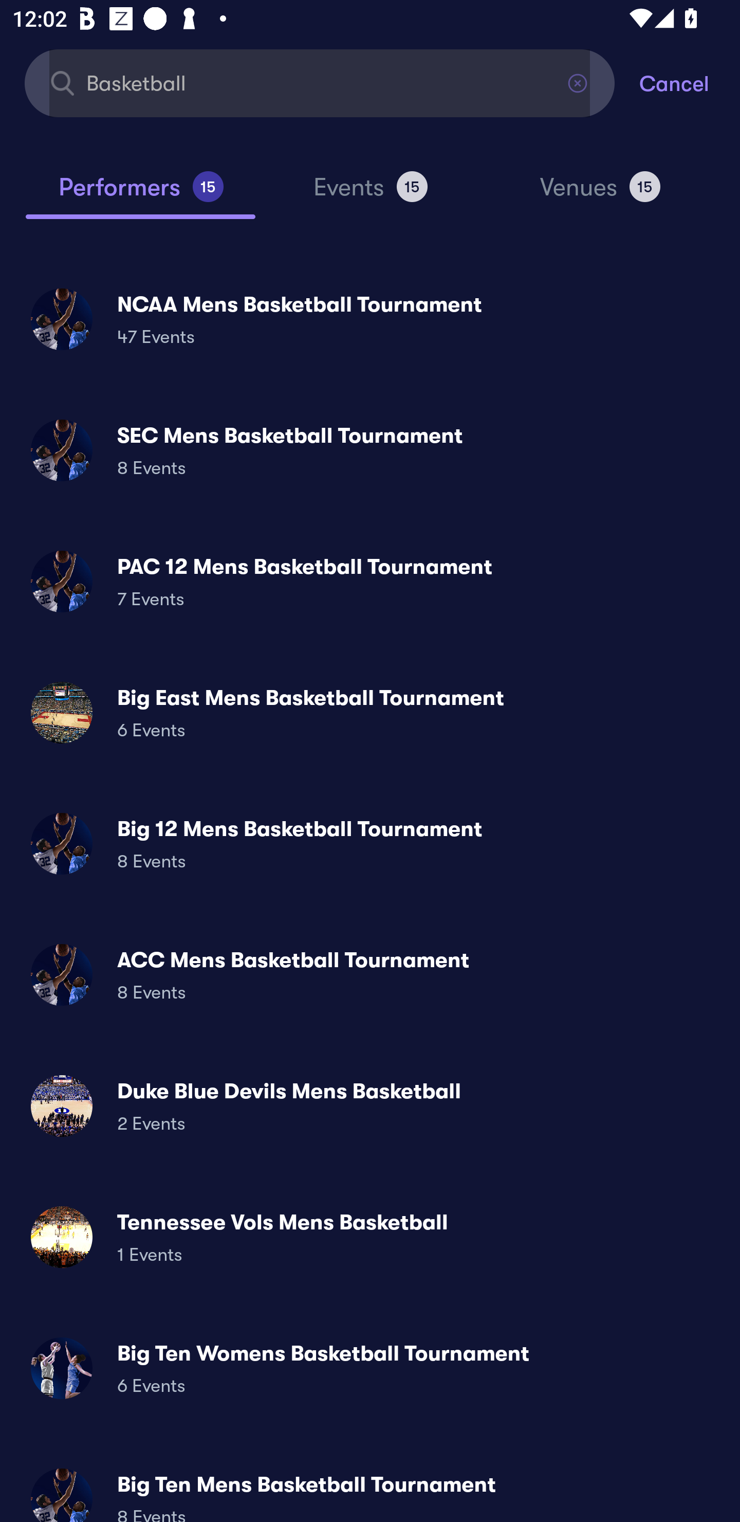  I want to click on Big East Mens Basketball Tournament 6 Events, so click(370, 713).